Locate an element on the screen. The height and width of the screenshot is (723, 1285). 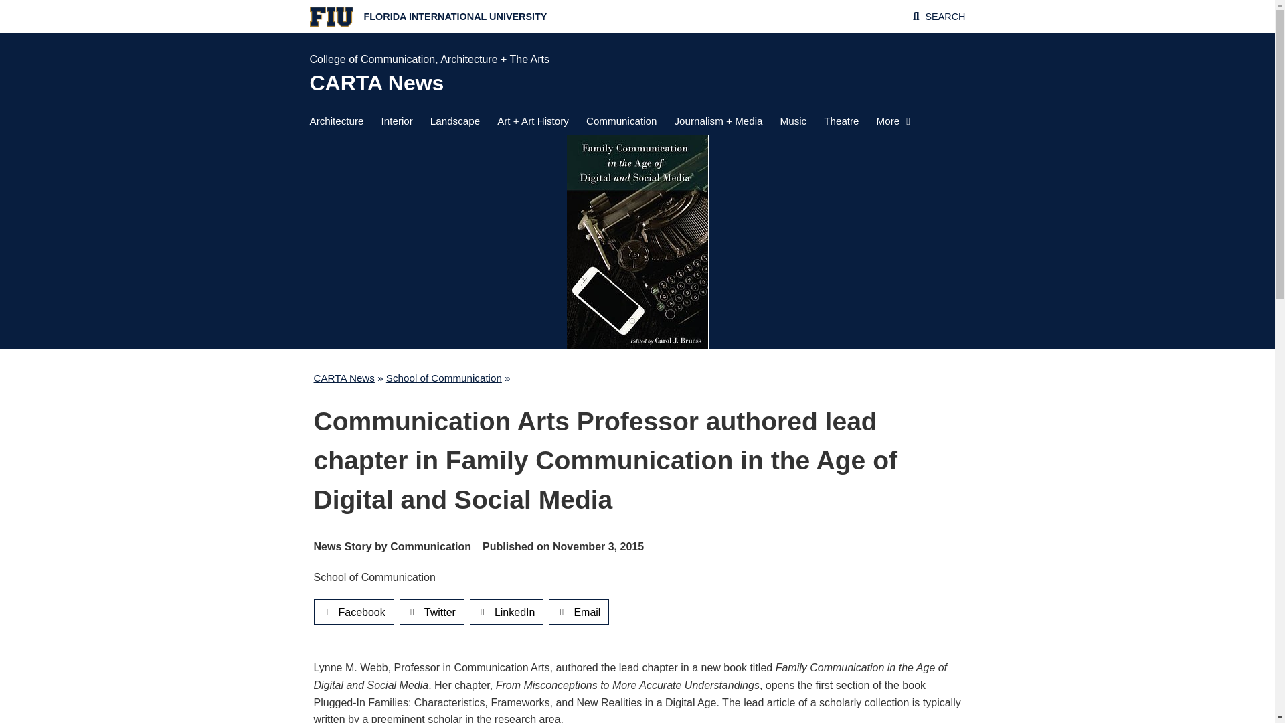
Architecture is located at coordinates (336, 120).